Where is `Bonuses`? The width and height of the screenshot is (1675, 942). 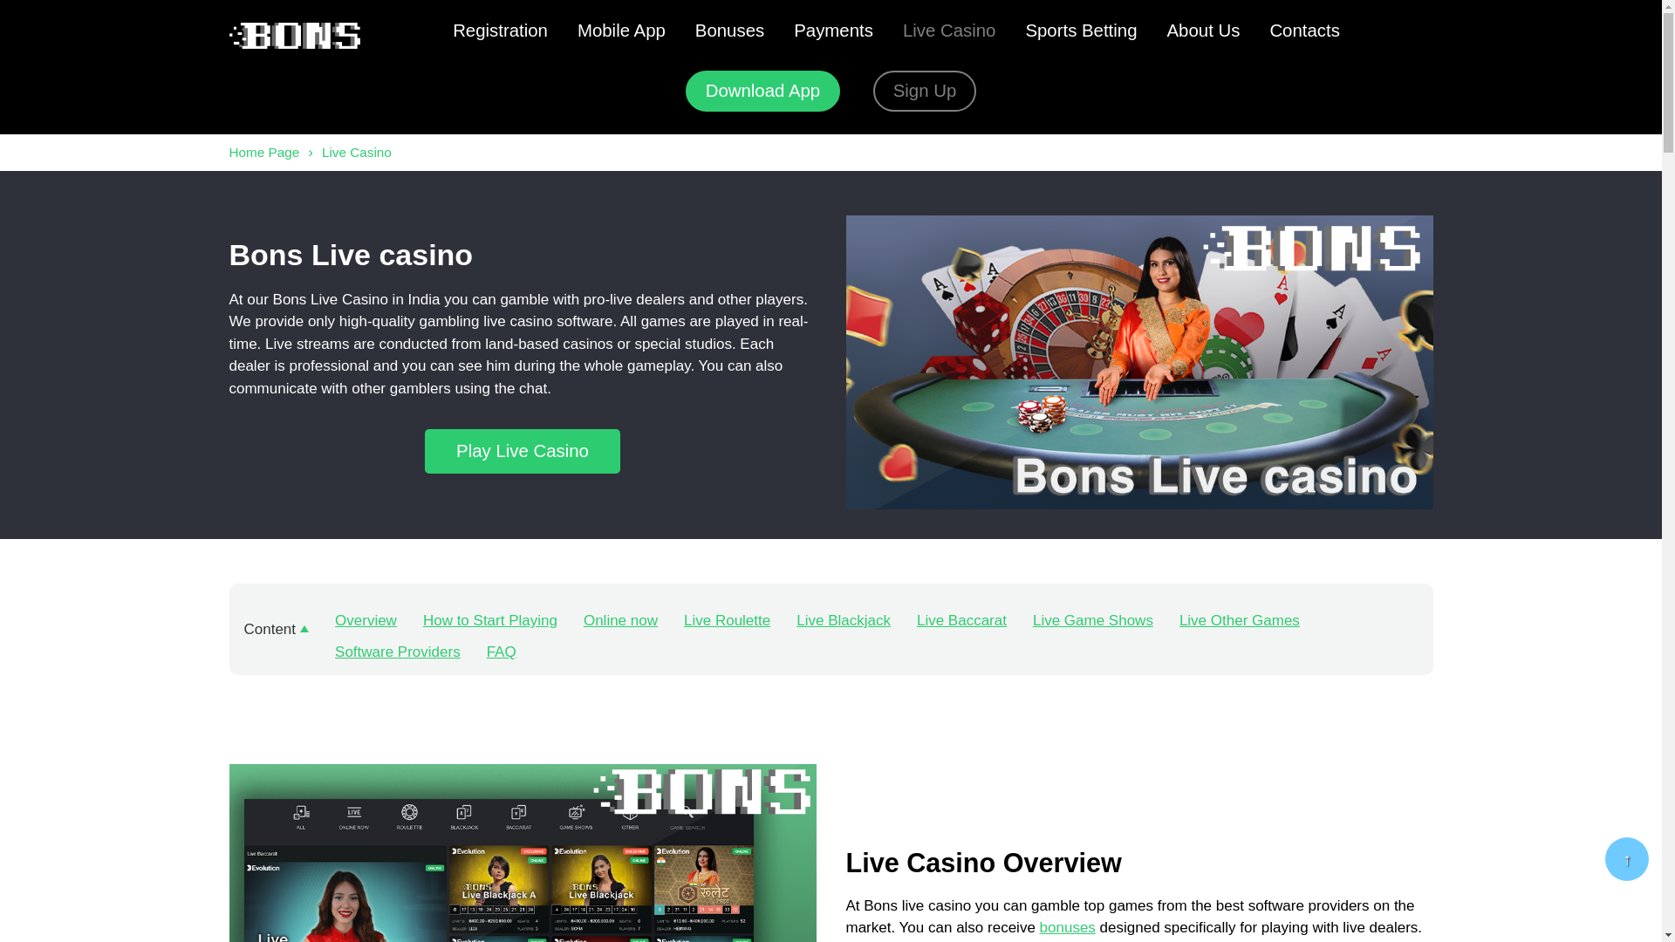
Bonuses is located at coordinates (728, 31).